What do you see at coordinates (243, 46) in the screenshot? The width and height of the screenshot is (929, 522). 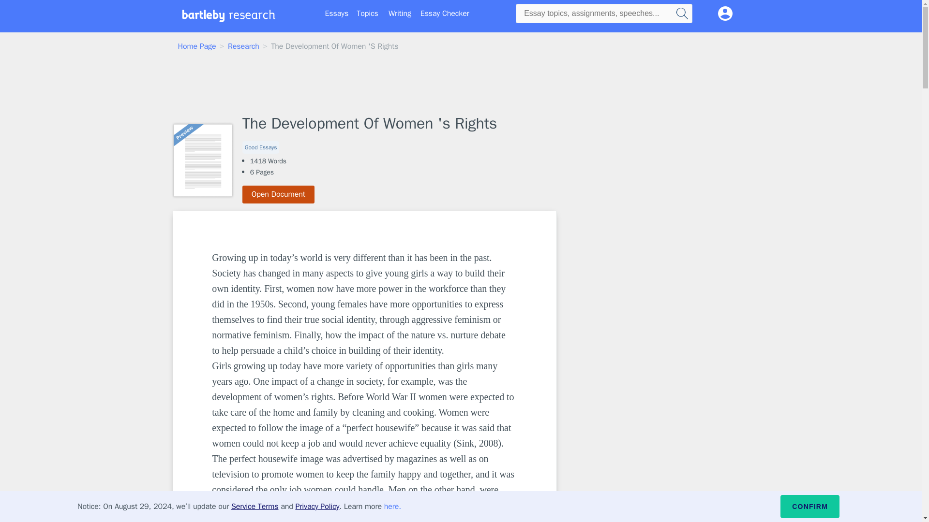 I see `Research` at bounding box center [243, 46].